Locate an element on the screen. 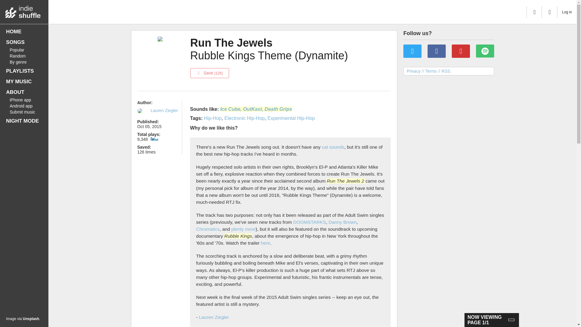  Popular is located at coordinates (24, 50).